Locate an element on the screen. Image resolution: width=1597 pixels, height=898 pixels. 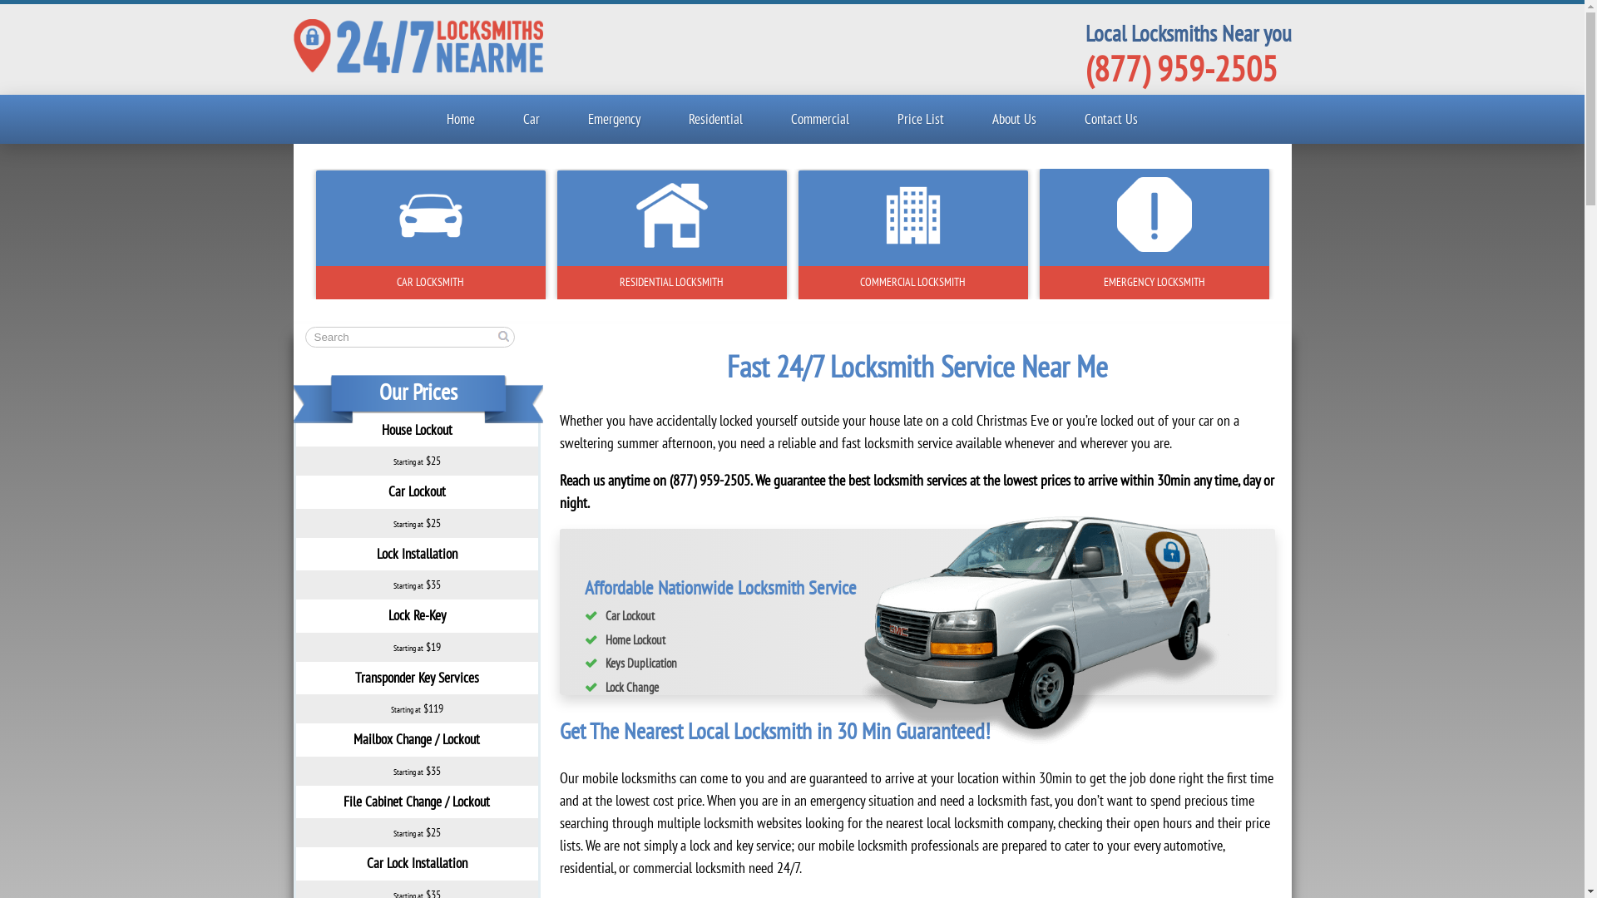
Residential is located at coordinates (715, 120).